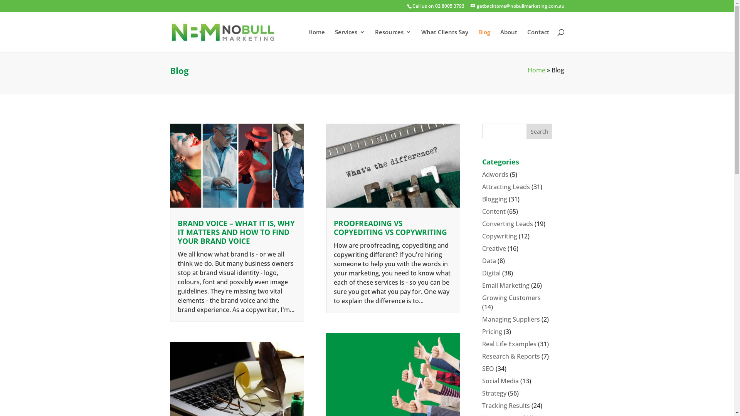  I want to click on Home, so click(317, 41).